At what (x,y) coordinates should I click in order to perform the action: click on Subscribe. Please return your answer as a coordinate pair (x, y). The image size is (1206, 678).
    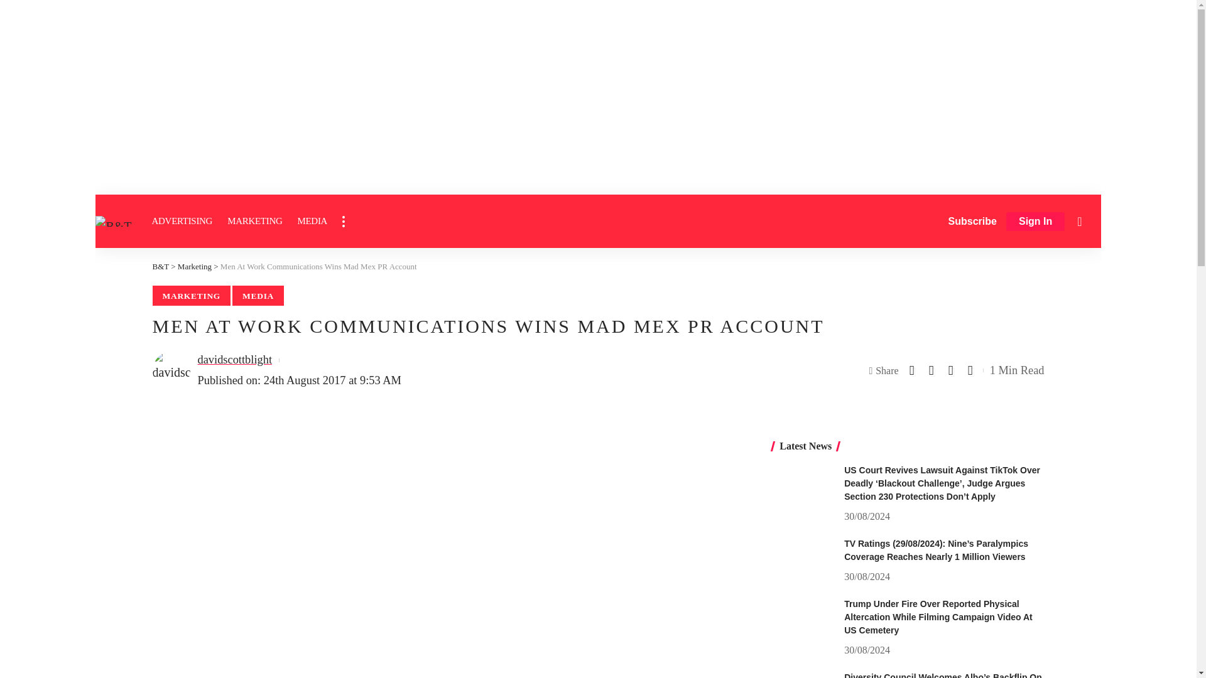
    Looking at the image, I should click on (972, 221).